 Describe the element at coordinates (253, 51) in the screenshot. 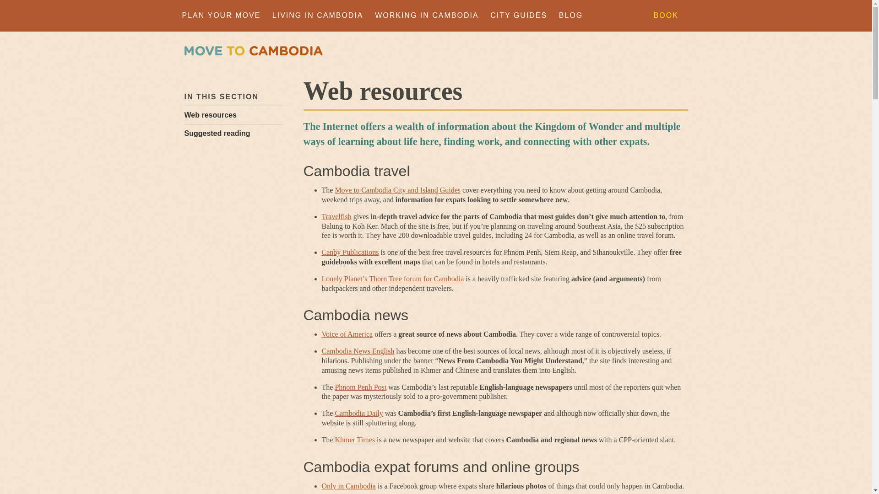

I see `Move to Cambodia` at that location.